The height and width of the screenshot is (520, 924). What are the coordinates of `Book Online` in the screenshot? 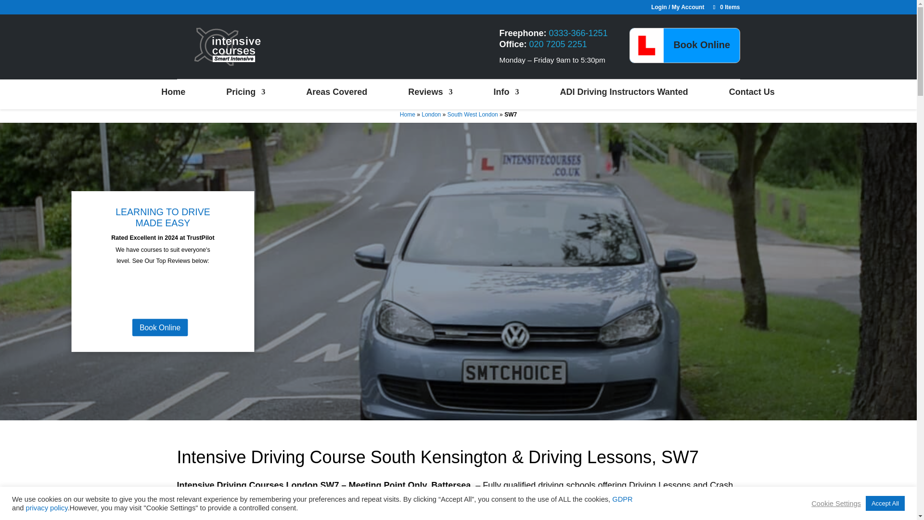 It's located at (702, 45).